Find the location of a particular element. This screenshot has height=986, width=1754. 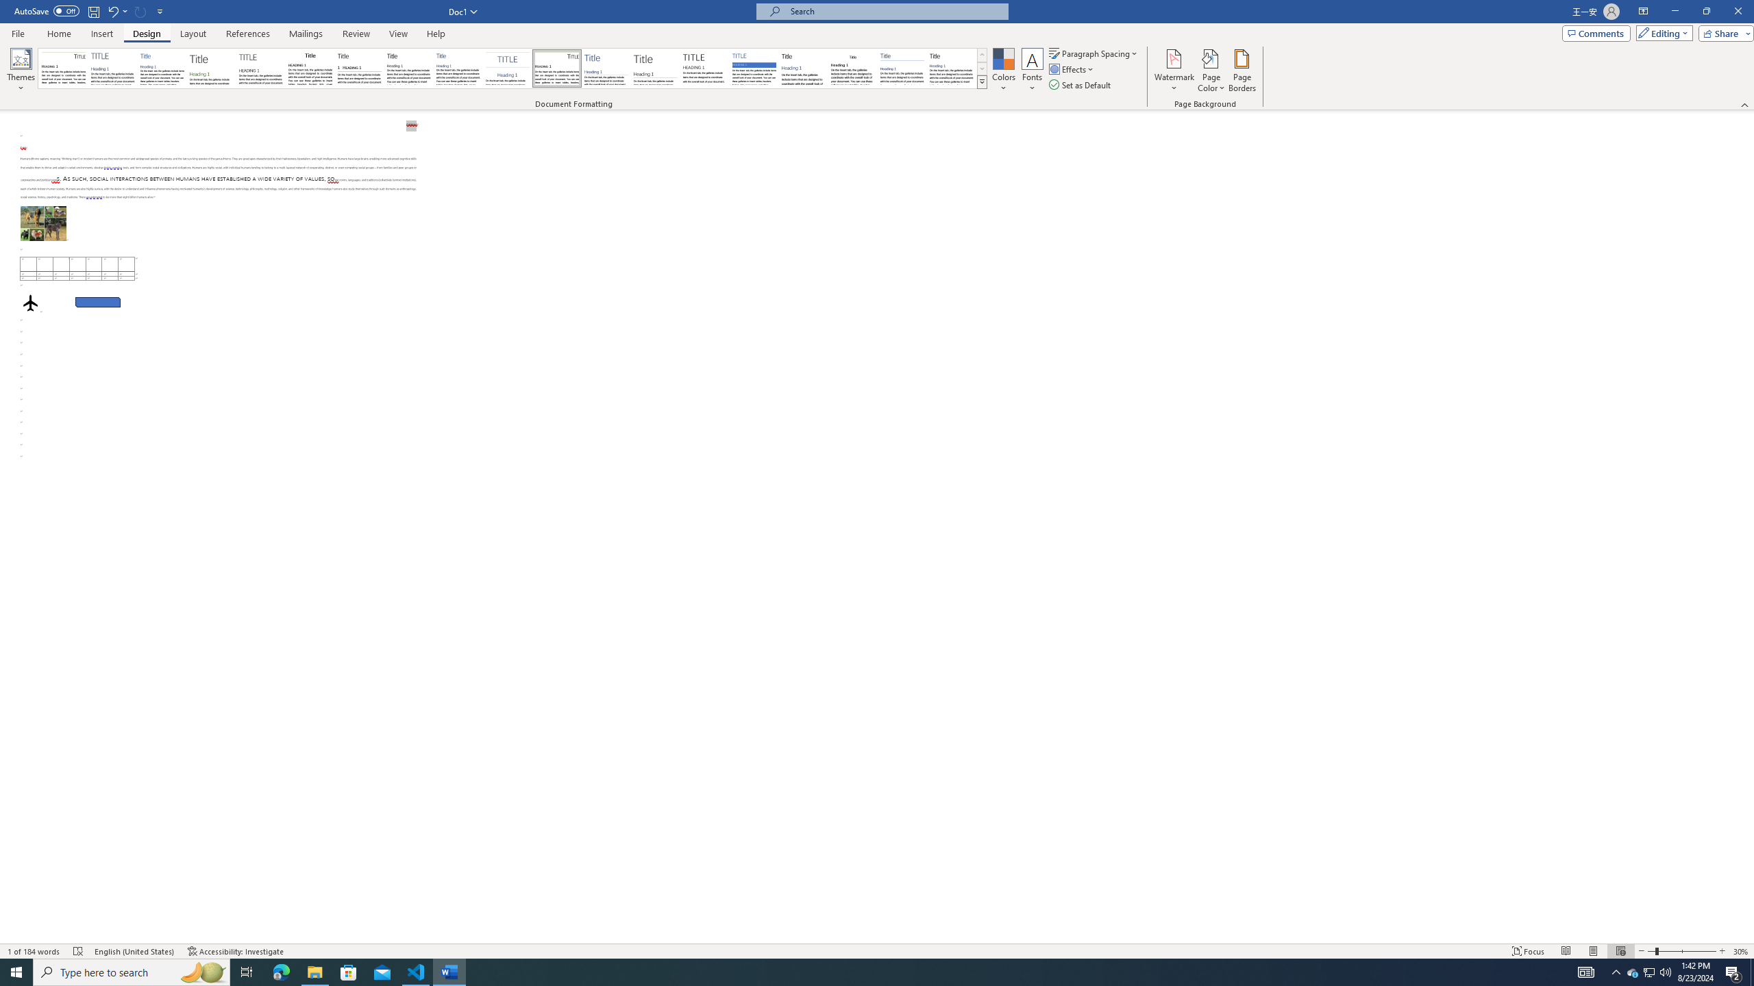

Undo Apply Quick Style Set is located at coordinates (112, 11).